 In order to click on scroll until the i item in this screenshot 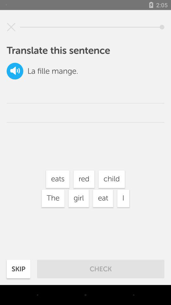, I will do `click(123, 198)`.